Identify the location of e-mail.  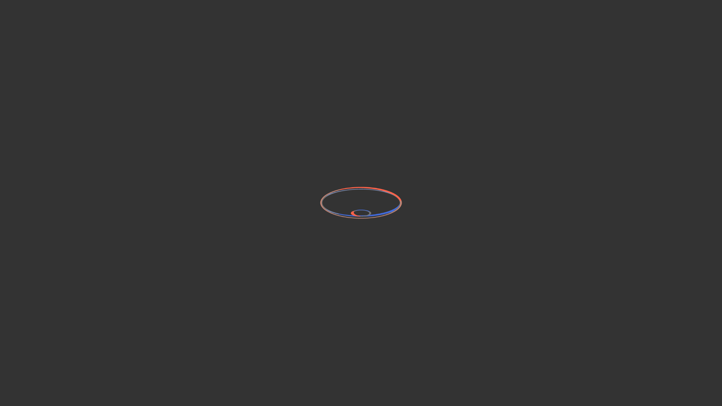
(198, 323).